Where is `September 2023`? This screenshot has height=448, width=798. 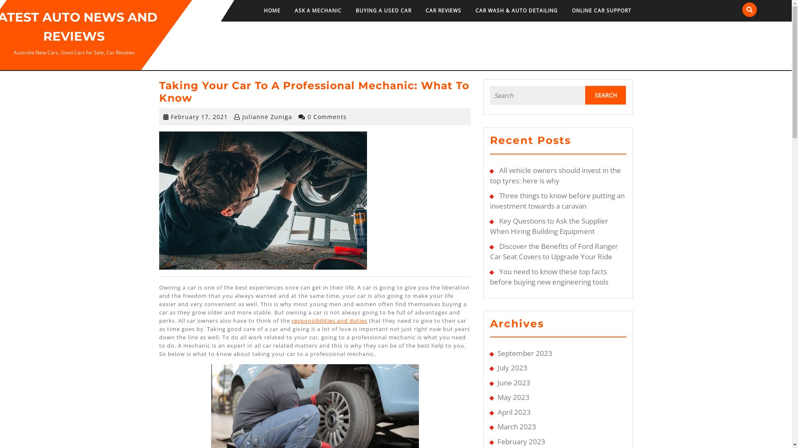 September 2023 is located at coordinates (525, 353).